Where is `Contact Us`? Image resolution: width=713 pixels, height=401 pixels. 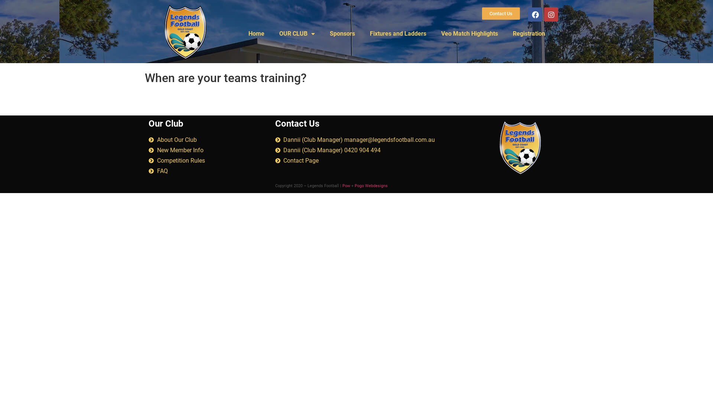 Contact Us is located at coordinates (501, 13).